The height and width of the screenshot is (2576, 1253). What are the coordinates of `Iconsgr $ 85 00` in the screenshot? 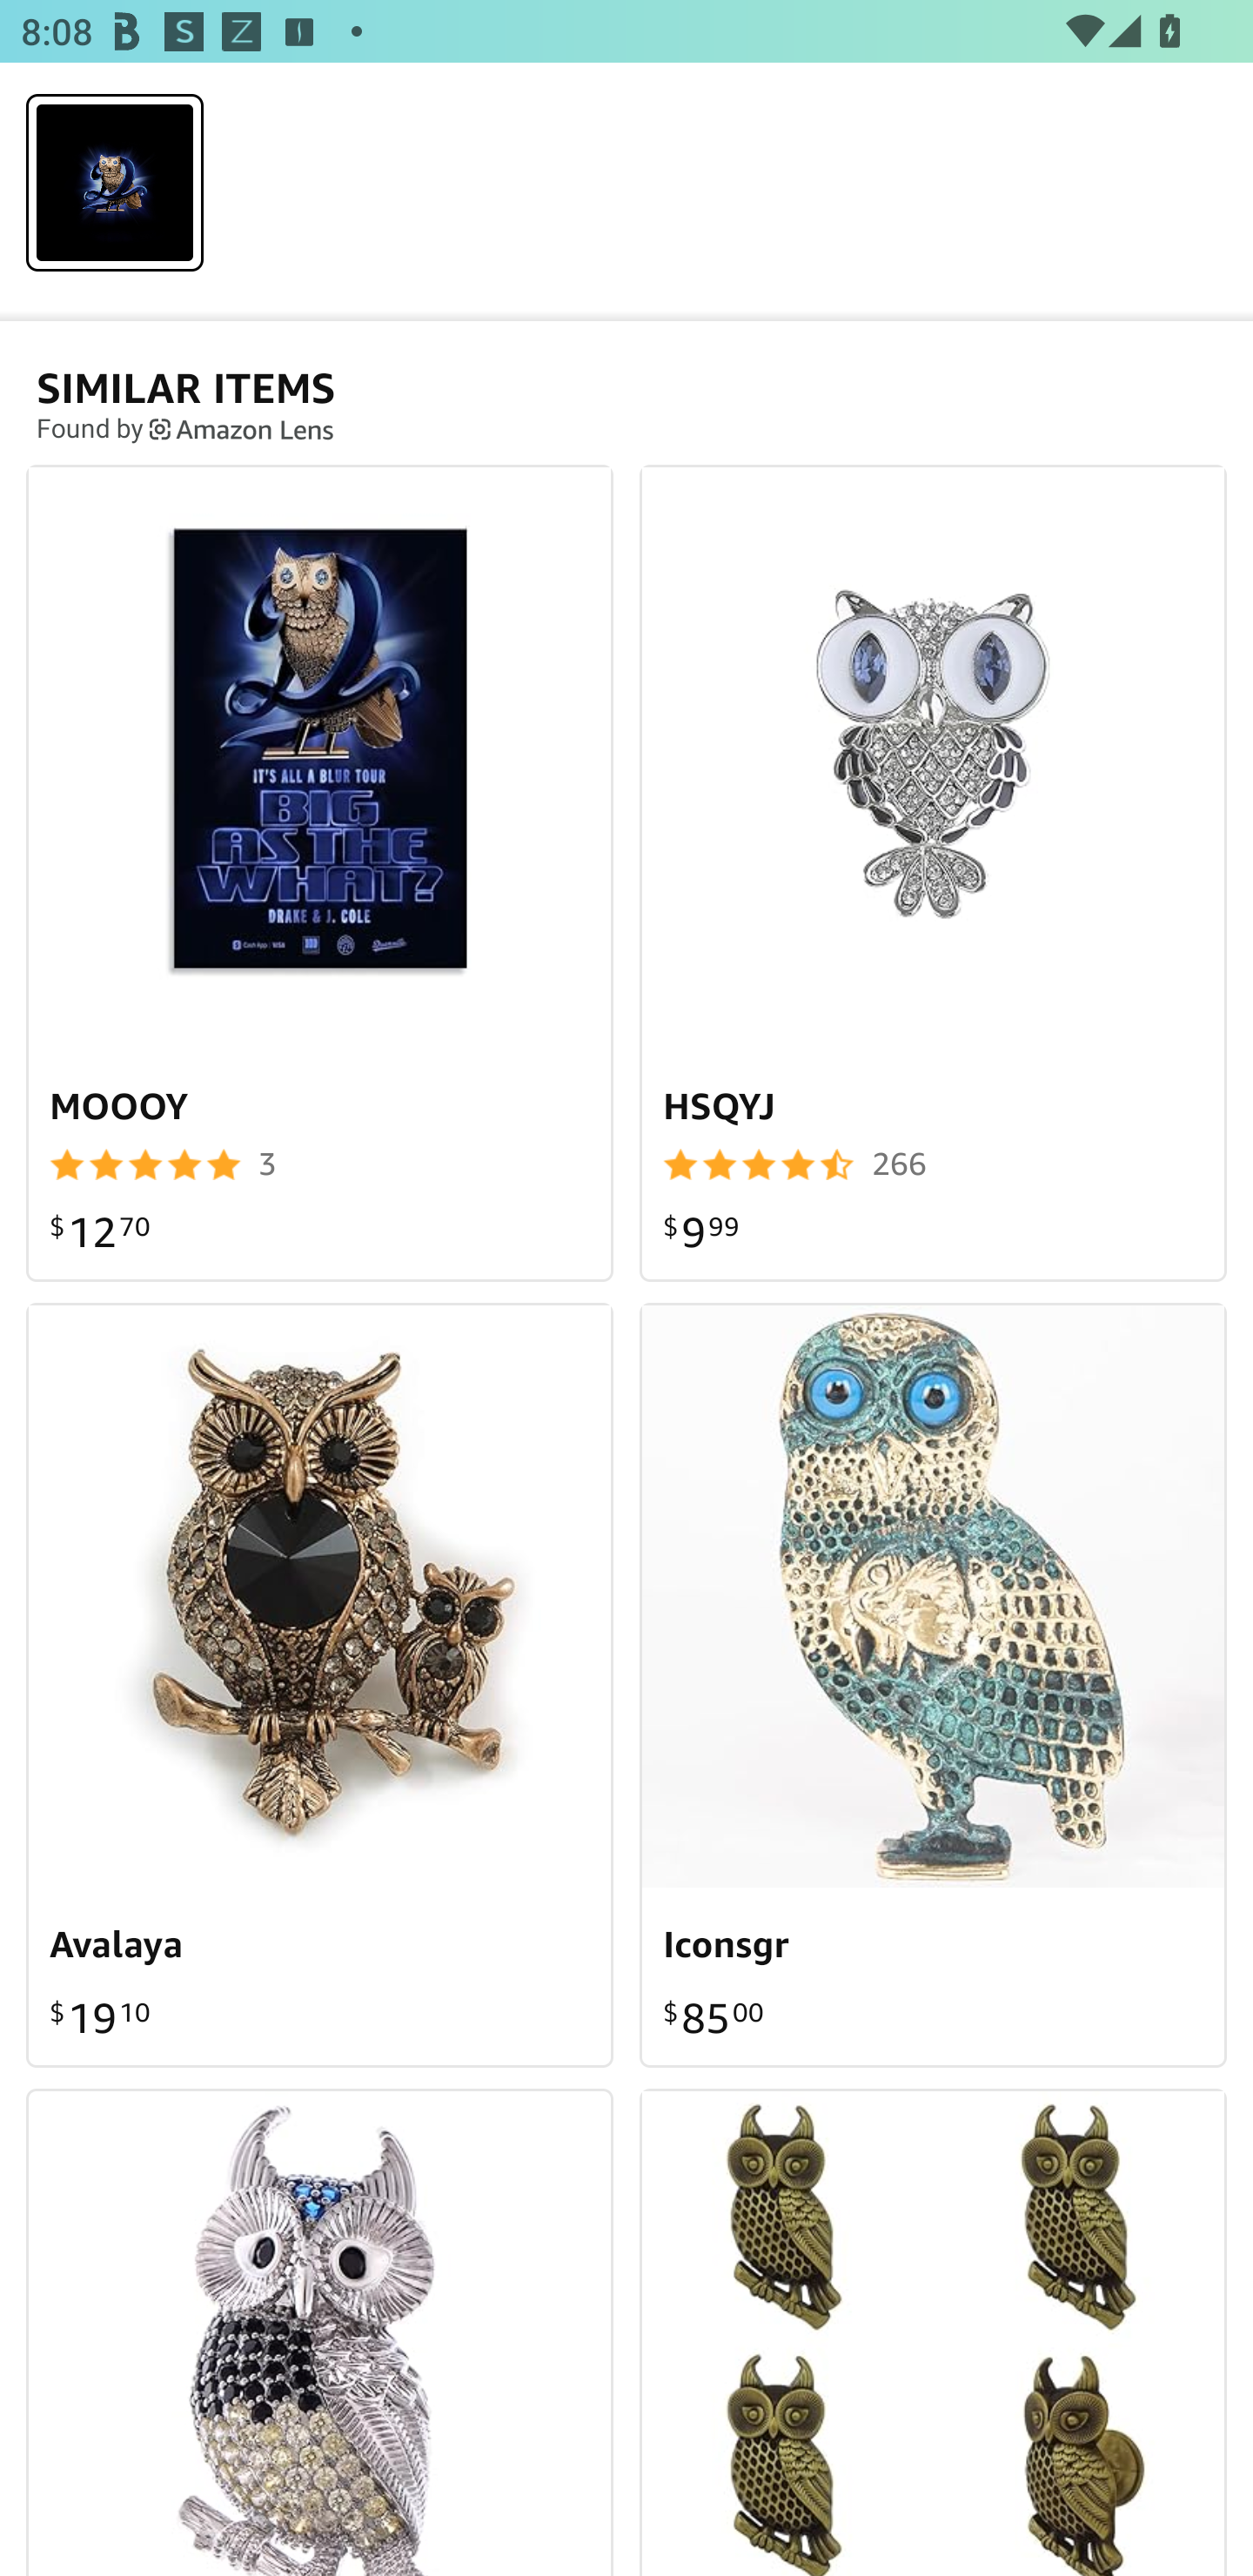 It's located at (933, 1685).